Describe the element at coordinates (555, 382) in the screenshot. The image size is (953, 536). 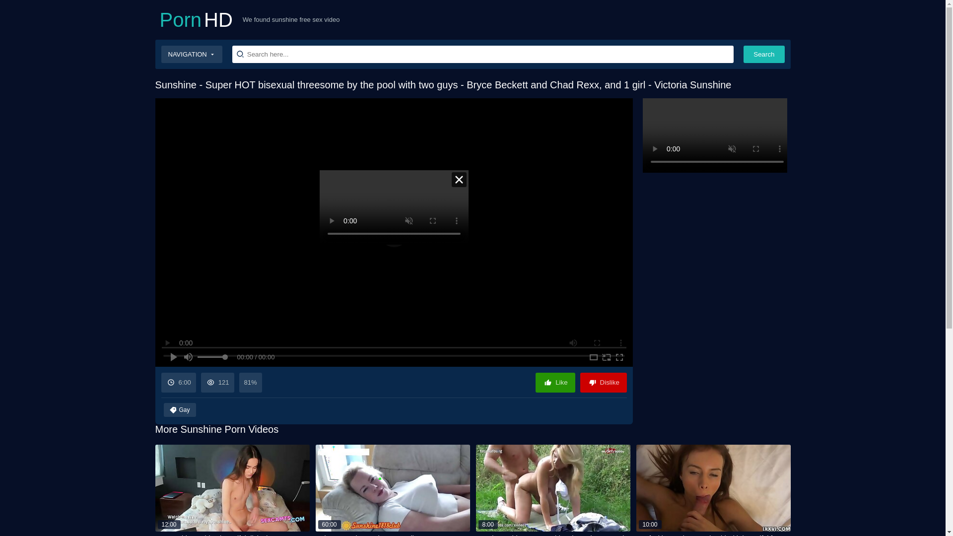
I see `Porn XXX Clips` at that location.